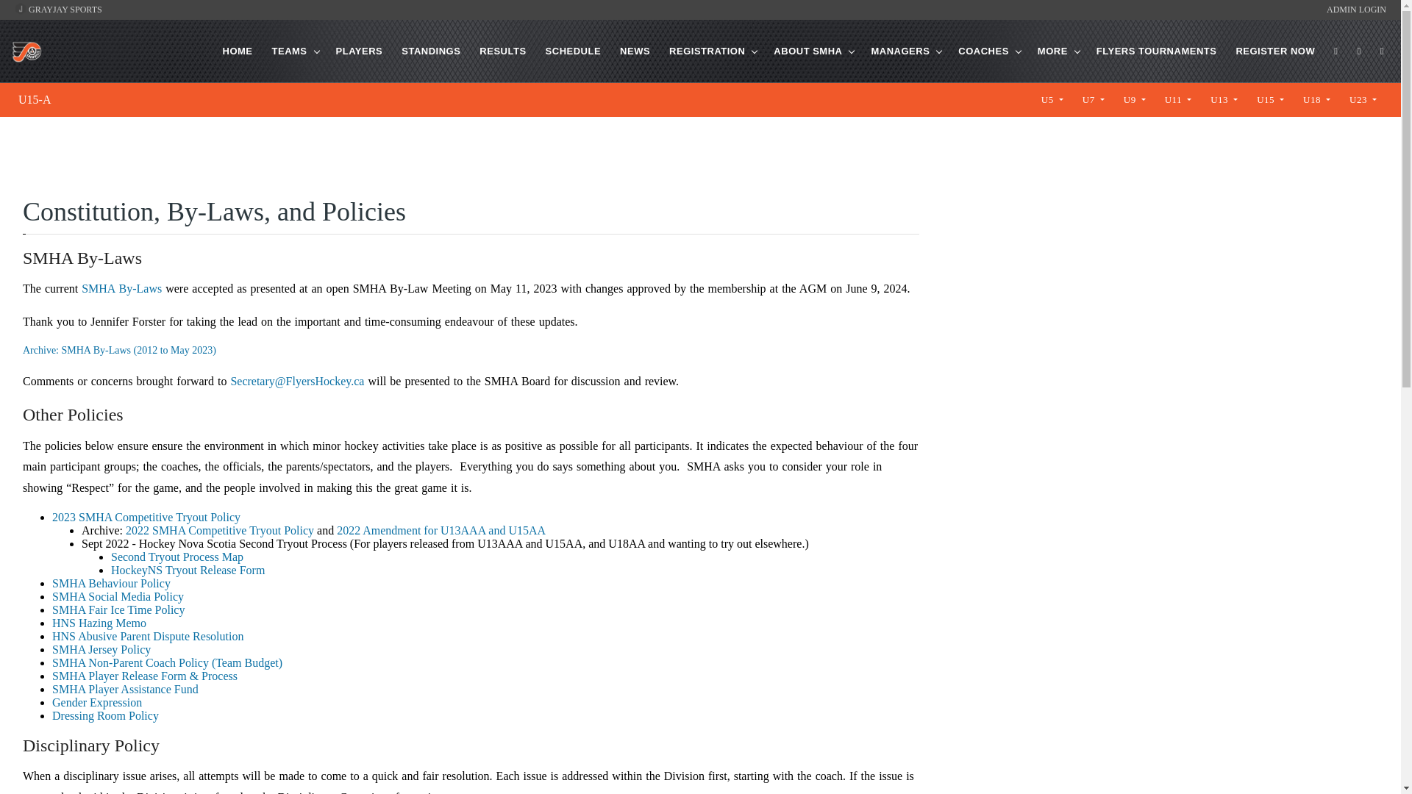 This screenshot has width=1412, height=794. I want to click on STANDINGS, so click(430, 51).